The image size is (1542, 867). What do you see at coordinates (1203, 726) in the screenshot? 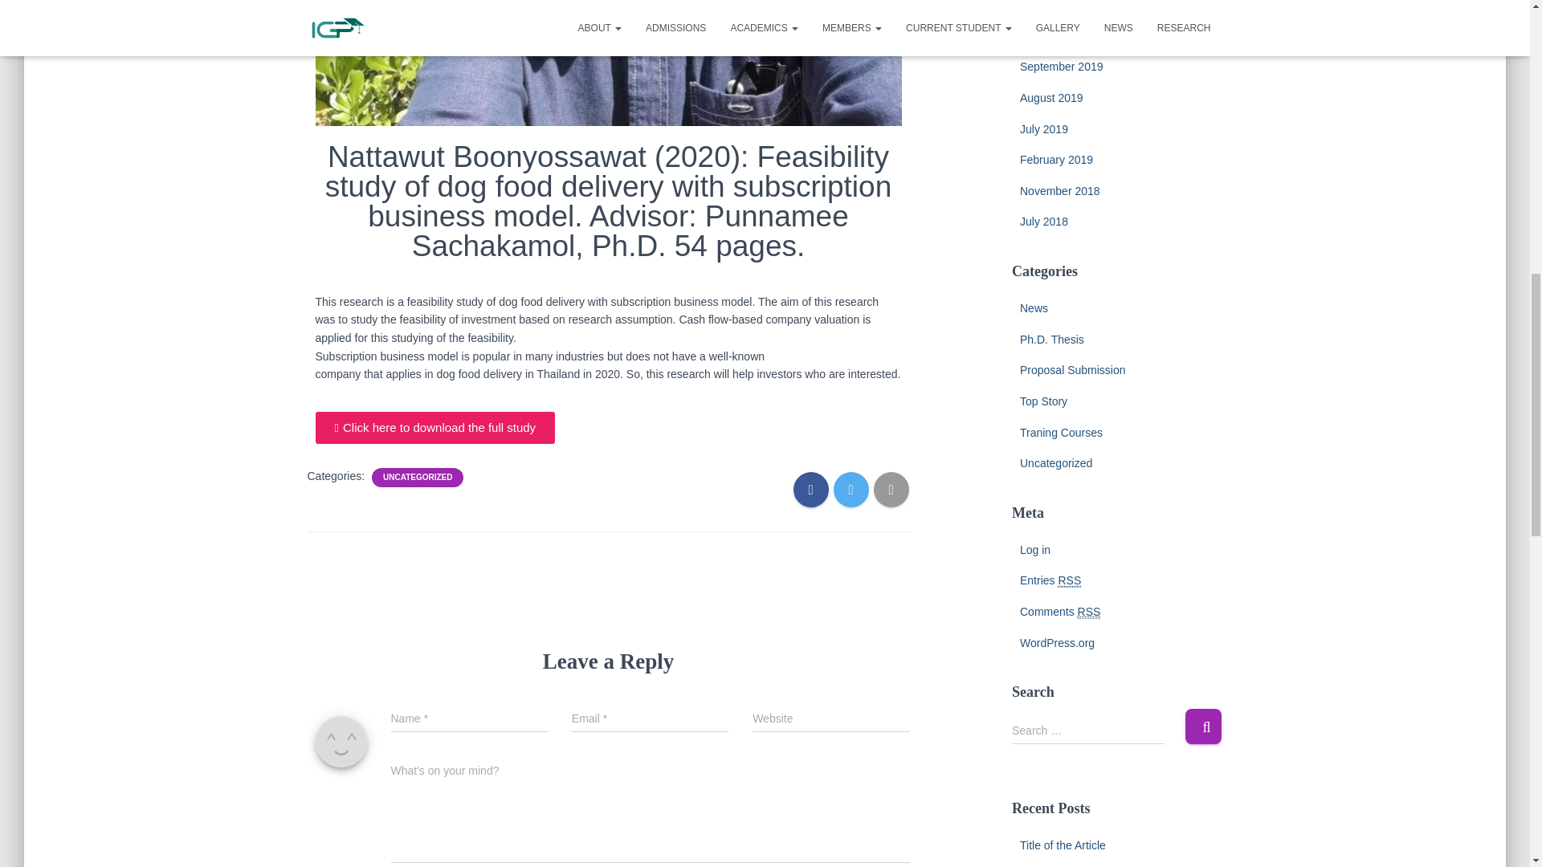
I see `Search` at bounding box center [1203, 726].